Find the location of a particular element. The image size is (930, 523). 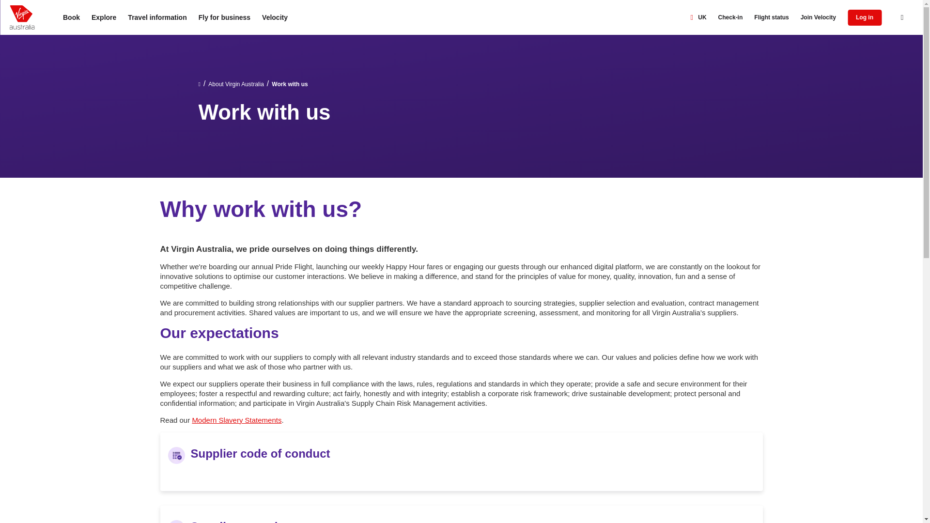

Join Velocity is located at coordinates (818, 17).